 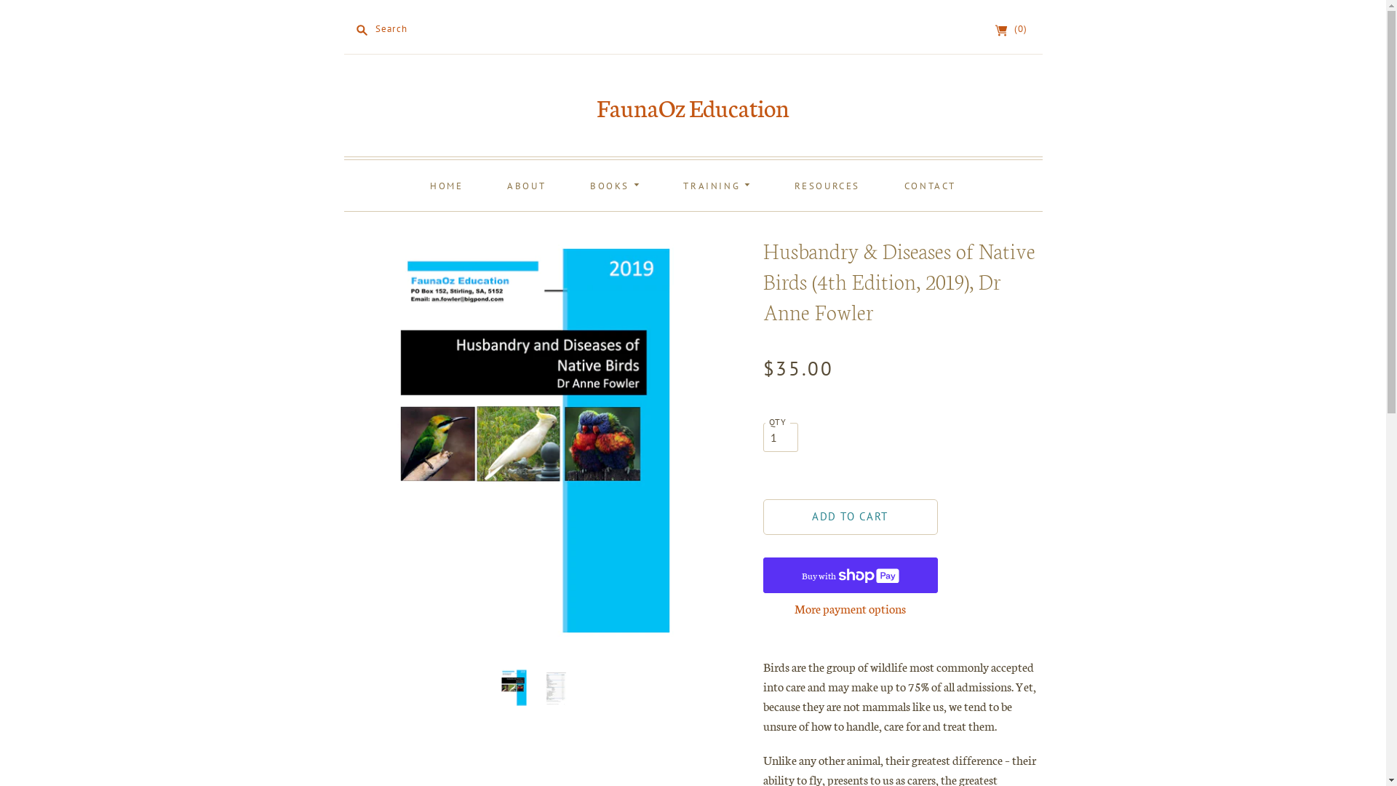 What do you see at coordinates (716, 186) in the screenshot?
I see `TRAINING` at bounding box center [716, 186].